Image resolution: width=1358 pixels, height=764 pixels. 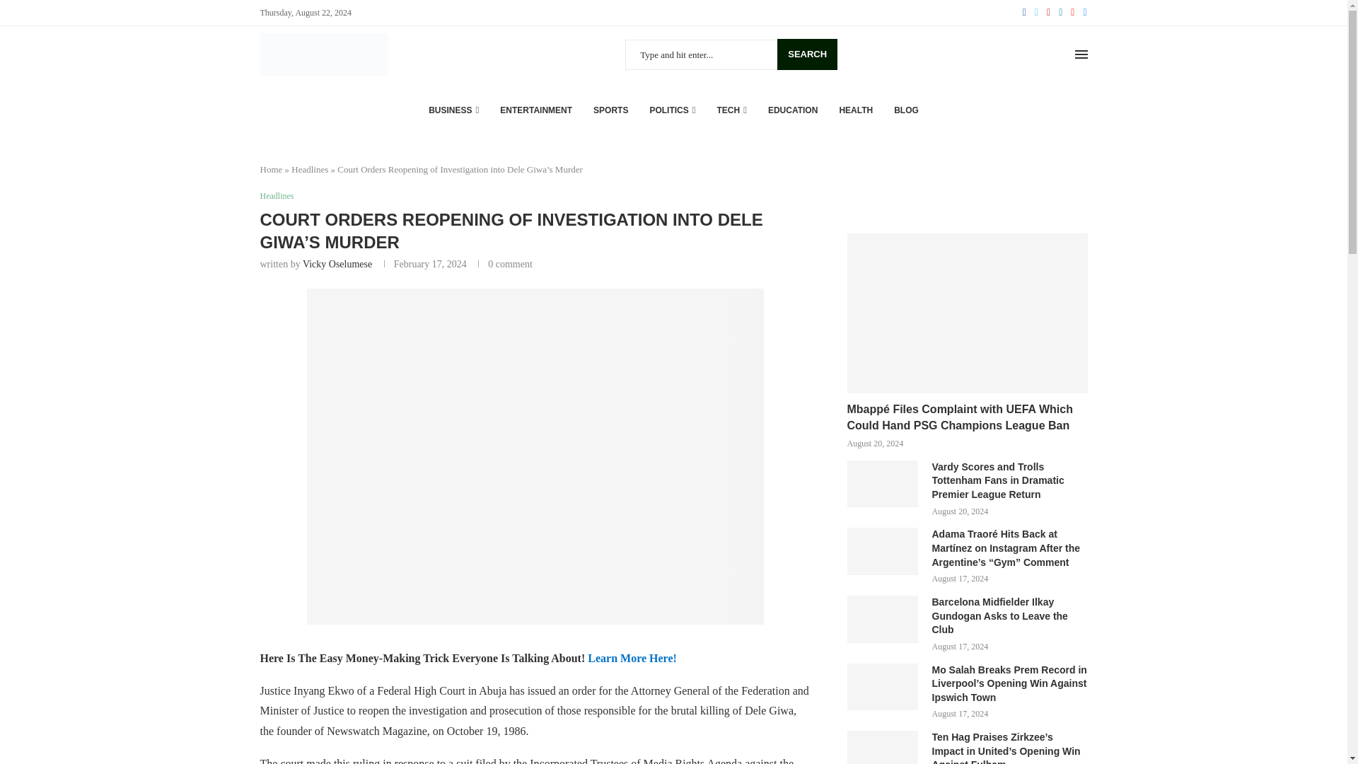 What do you see at coordinates (454, 110) in the screenshot?
I see `BUSINESS` at bounding box center [454, 110].